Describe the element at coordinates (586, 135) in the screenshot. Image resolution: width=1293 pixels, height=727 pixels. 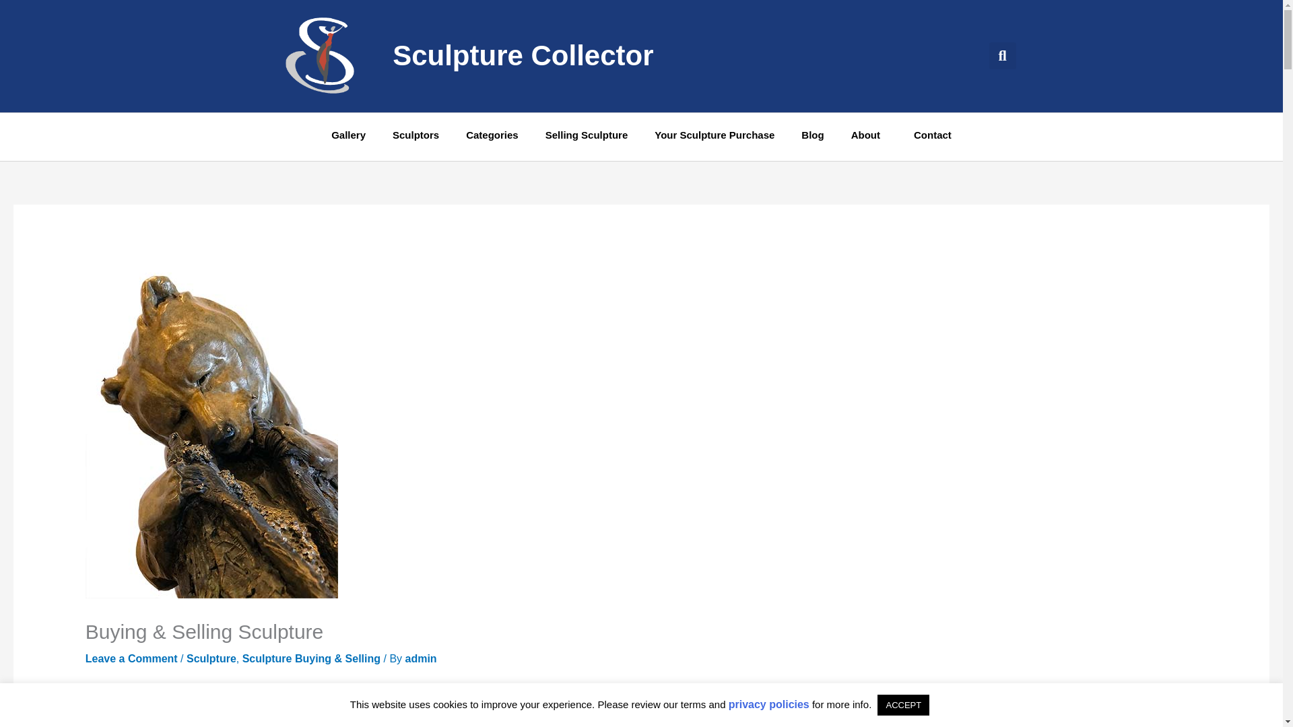
I see `Selling Sculpture` at that location.